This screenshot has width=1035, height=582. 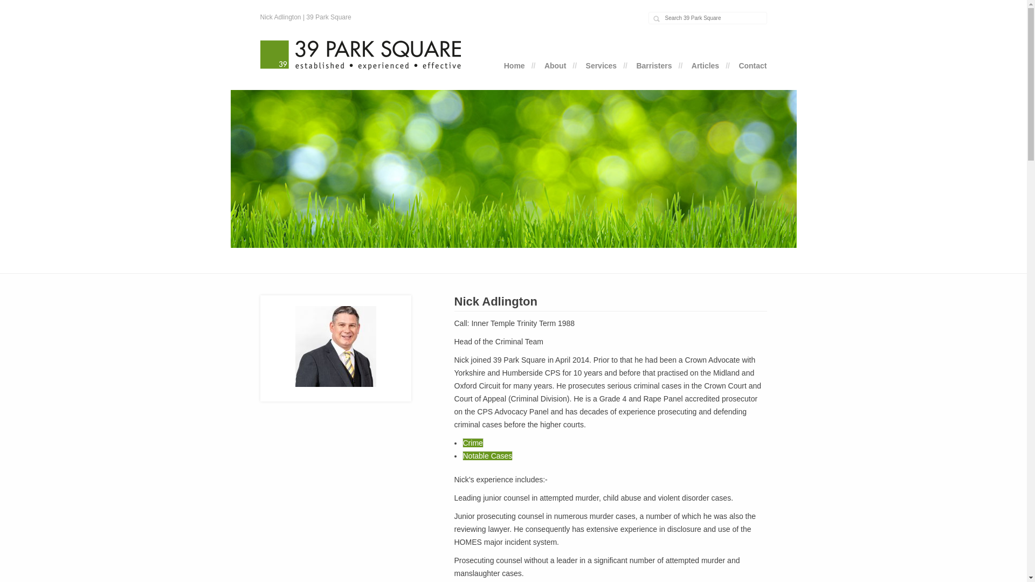 I want to click on Contact, so click(x=753, y=66).